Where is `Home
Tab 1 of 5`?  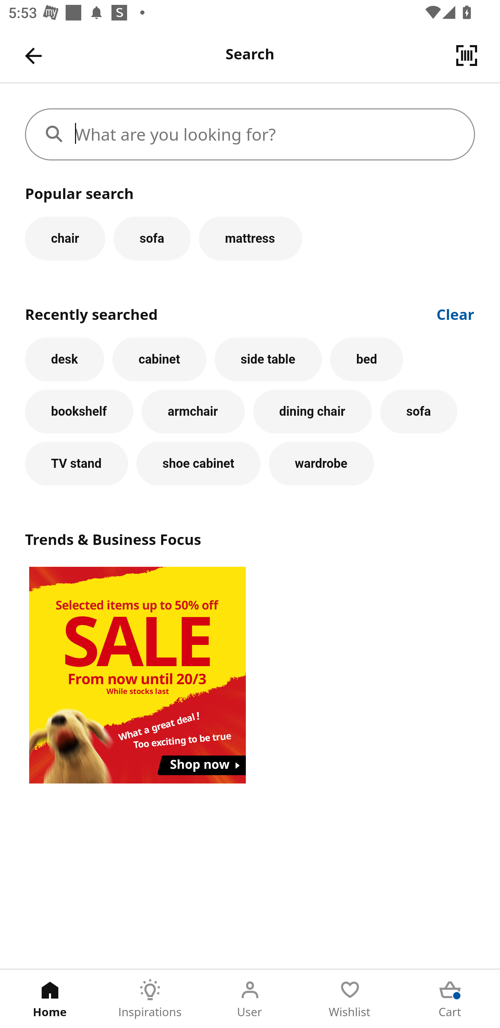 Home
Tab 1 of 5 is located at coordinates (50, 999).